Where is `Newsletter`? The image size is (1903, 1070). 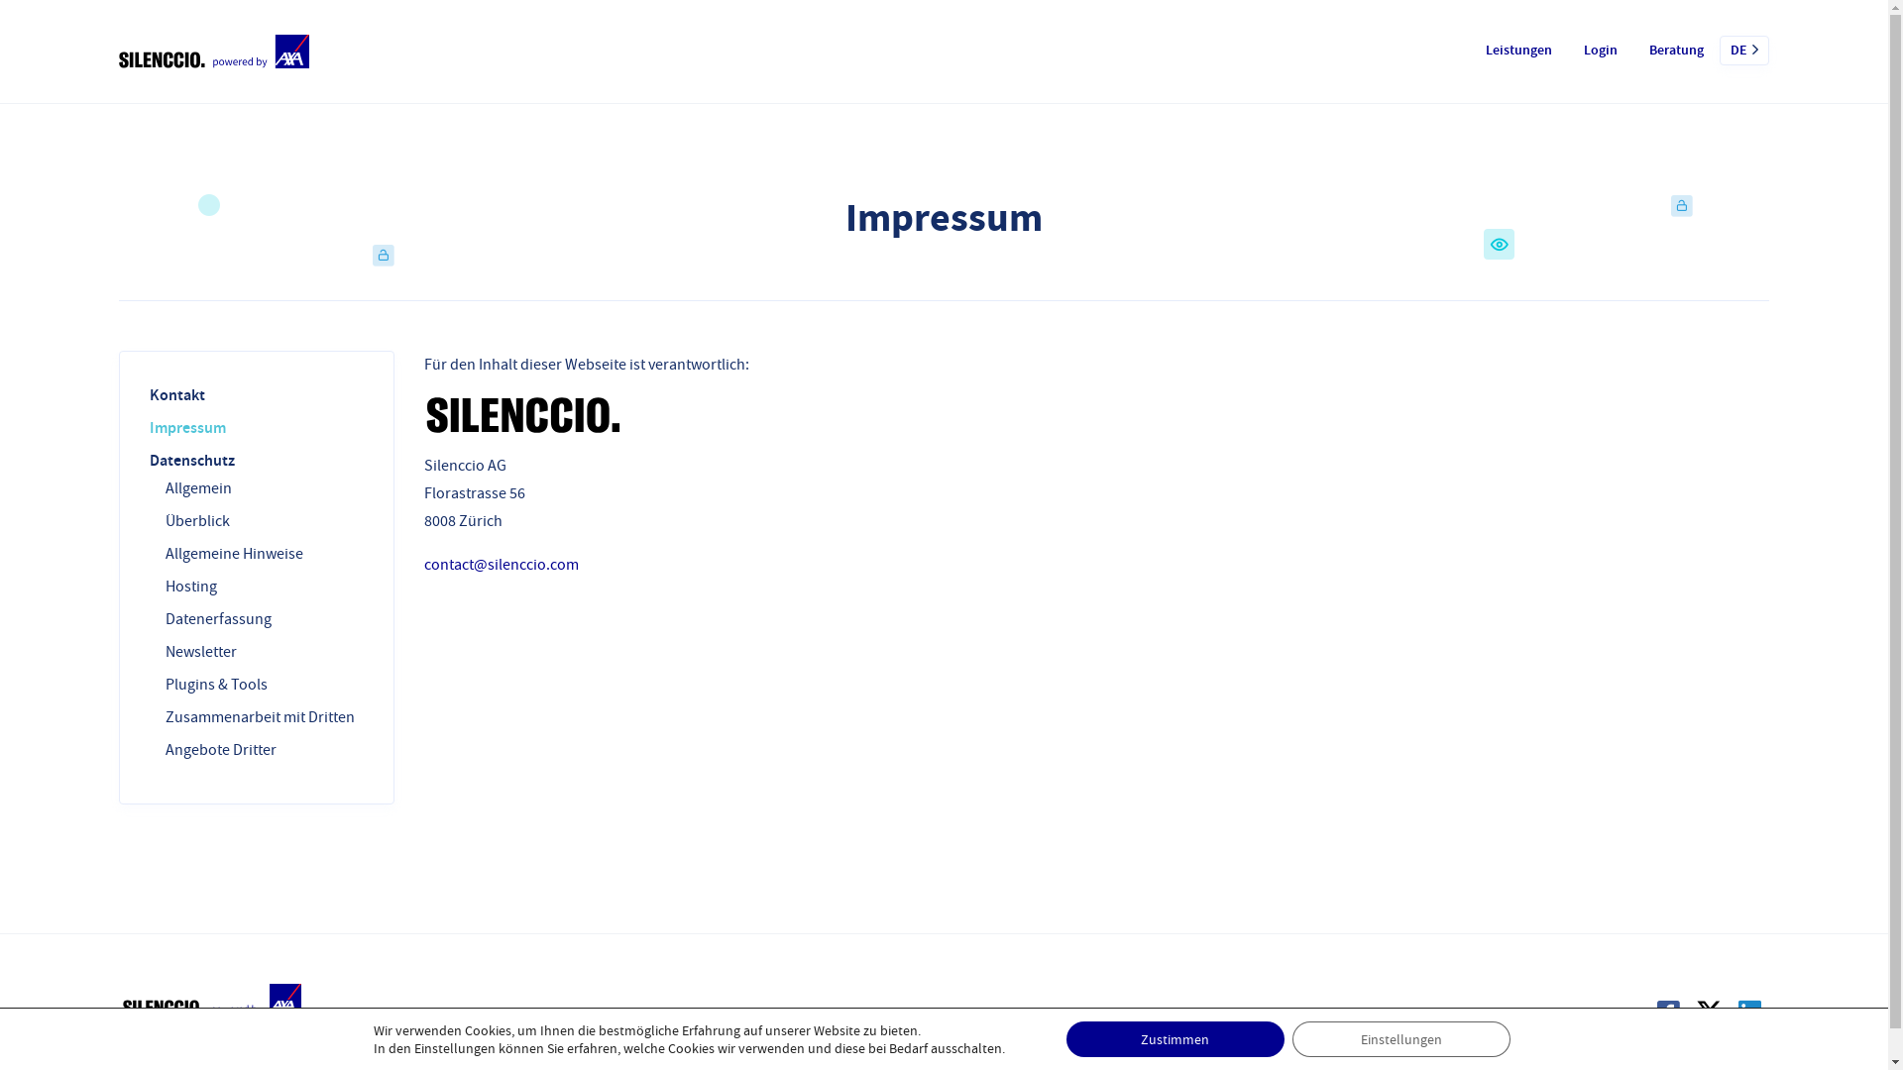
Newsletter is located at coordinates (201, 652).